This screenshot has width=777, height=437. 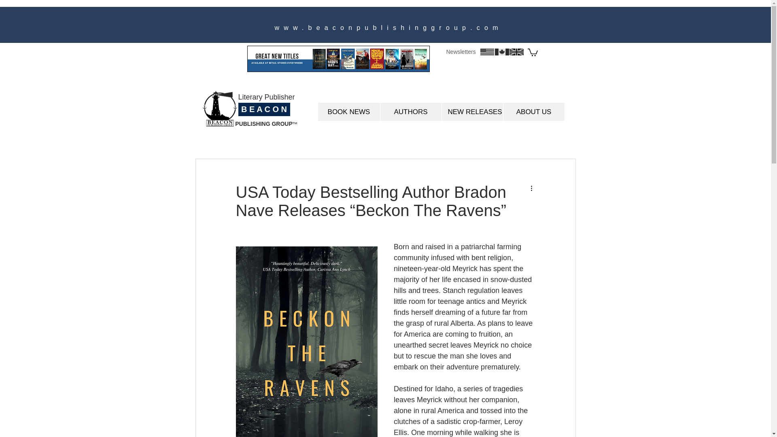 I want to click on AUTHORS, so click(x=410, y=112).